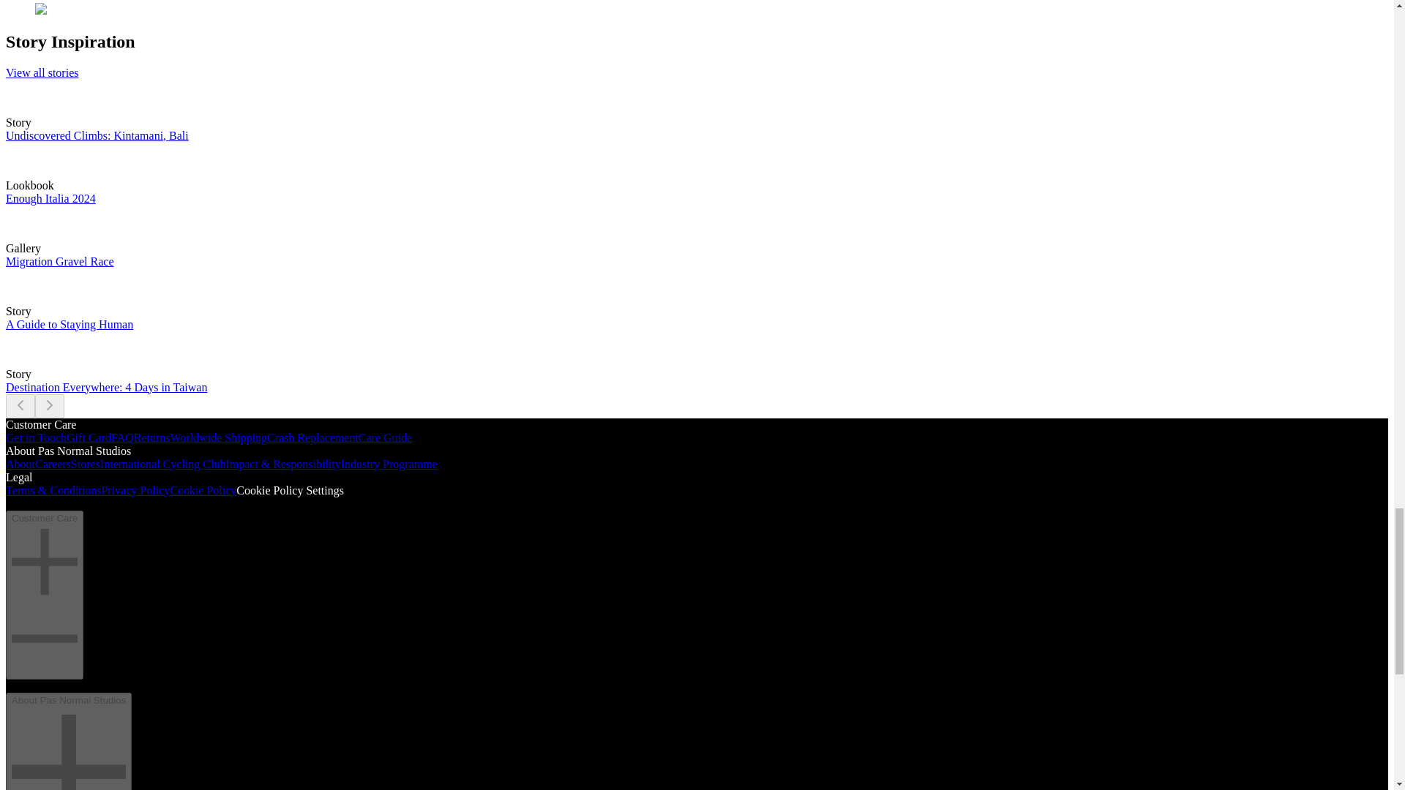 The width and height of the screenshot is (1405, 790). Describe the element at coordinates (121, 437) in the screenshot. I see `FAQ` at that location.